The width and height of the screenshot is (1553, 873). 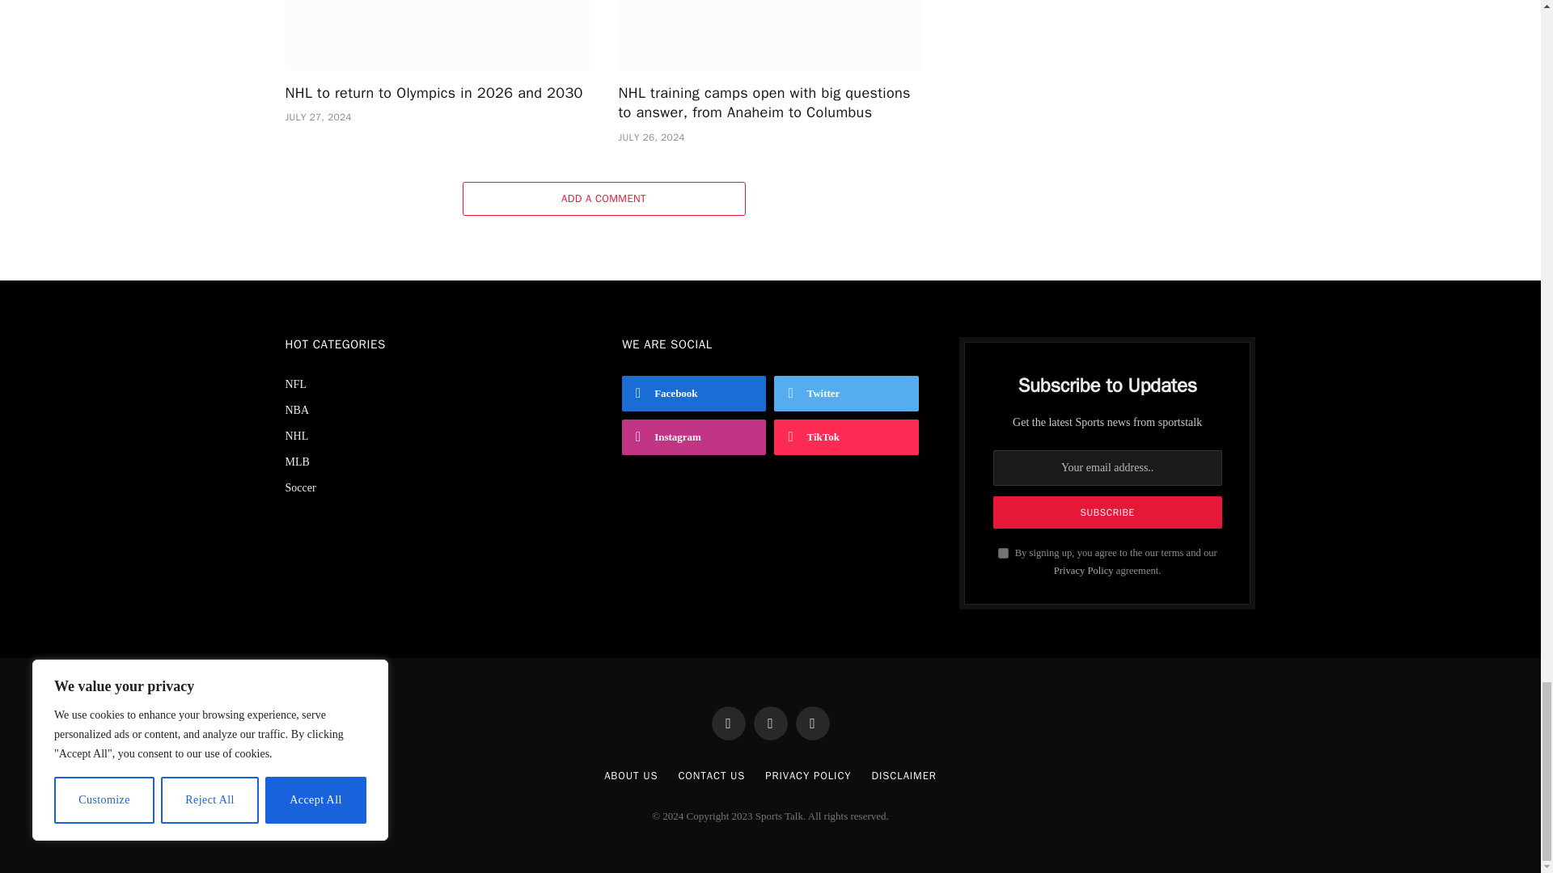 What do you see at coordinates (1003, 553) in the screenshot?
I see `on` at bounding box center [1003, 553].